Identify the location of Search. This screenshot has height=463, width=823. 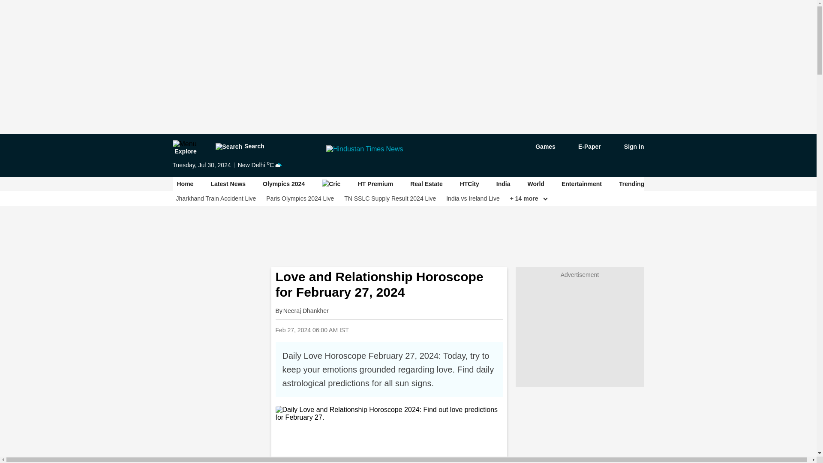
(239, 147).